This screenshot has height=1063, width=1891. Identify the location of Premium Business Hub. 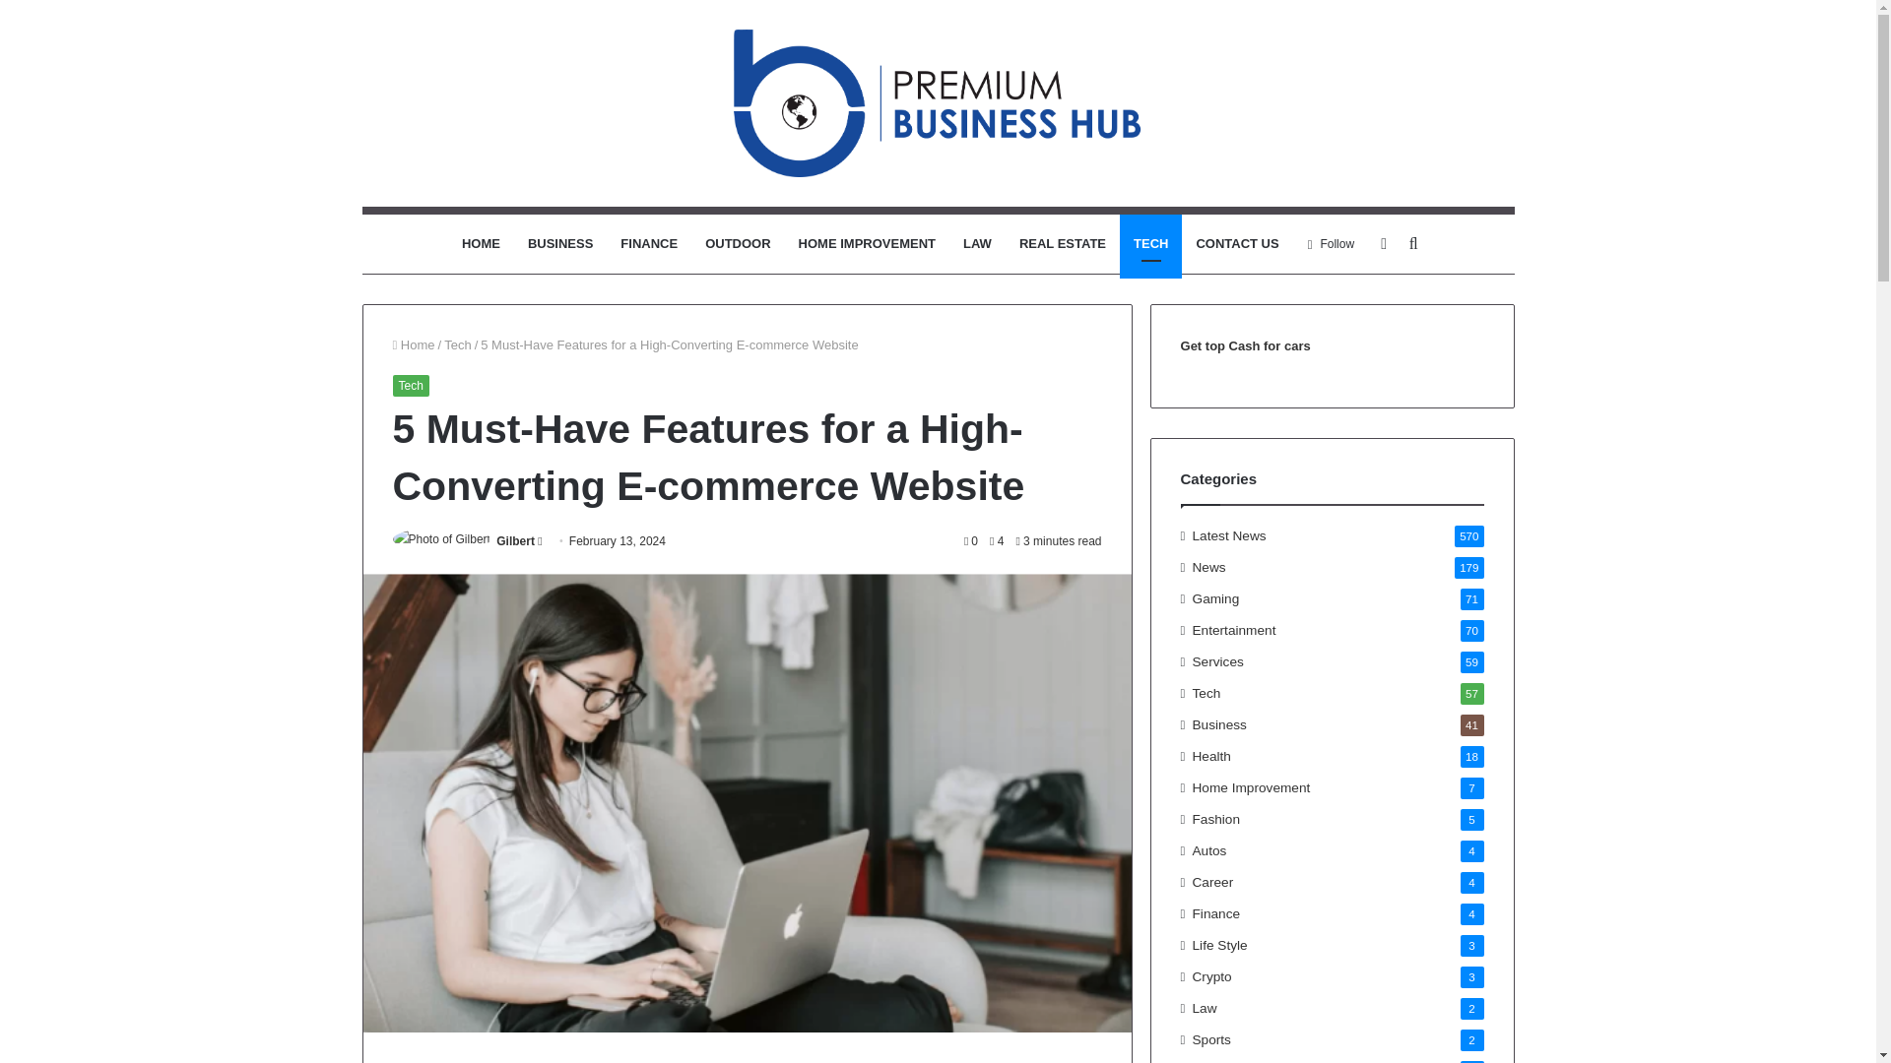
(938, 103).